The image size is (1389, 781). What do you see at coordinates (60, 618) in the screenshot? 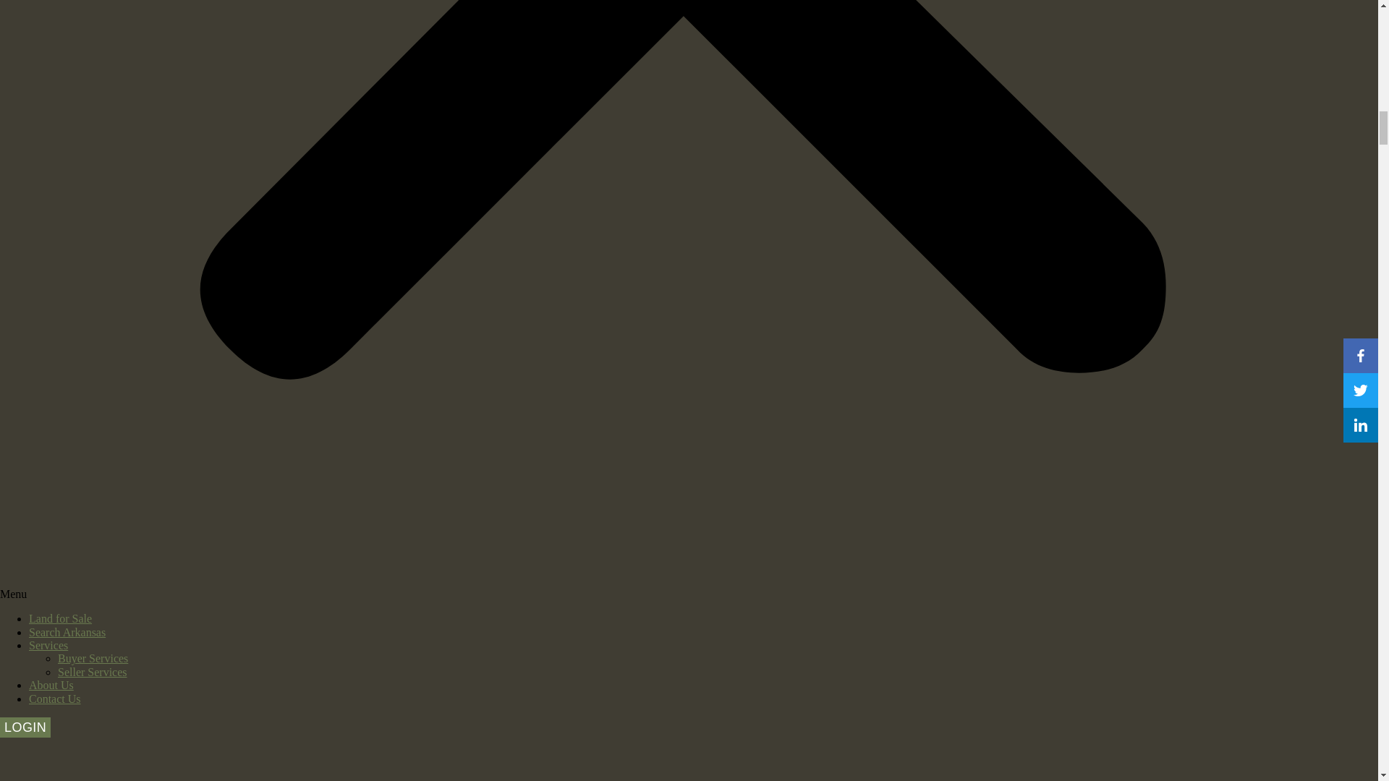
I see `Land for Sale` at bounding box center [60, 618].